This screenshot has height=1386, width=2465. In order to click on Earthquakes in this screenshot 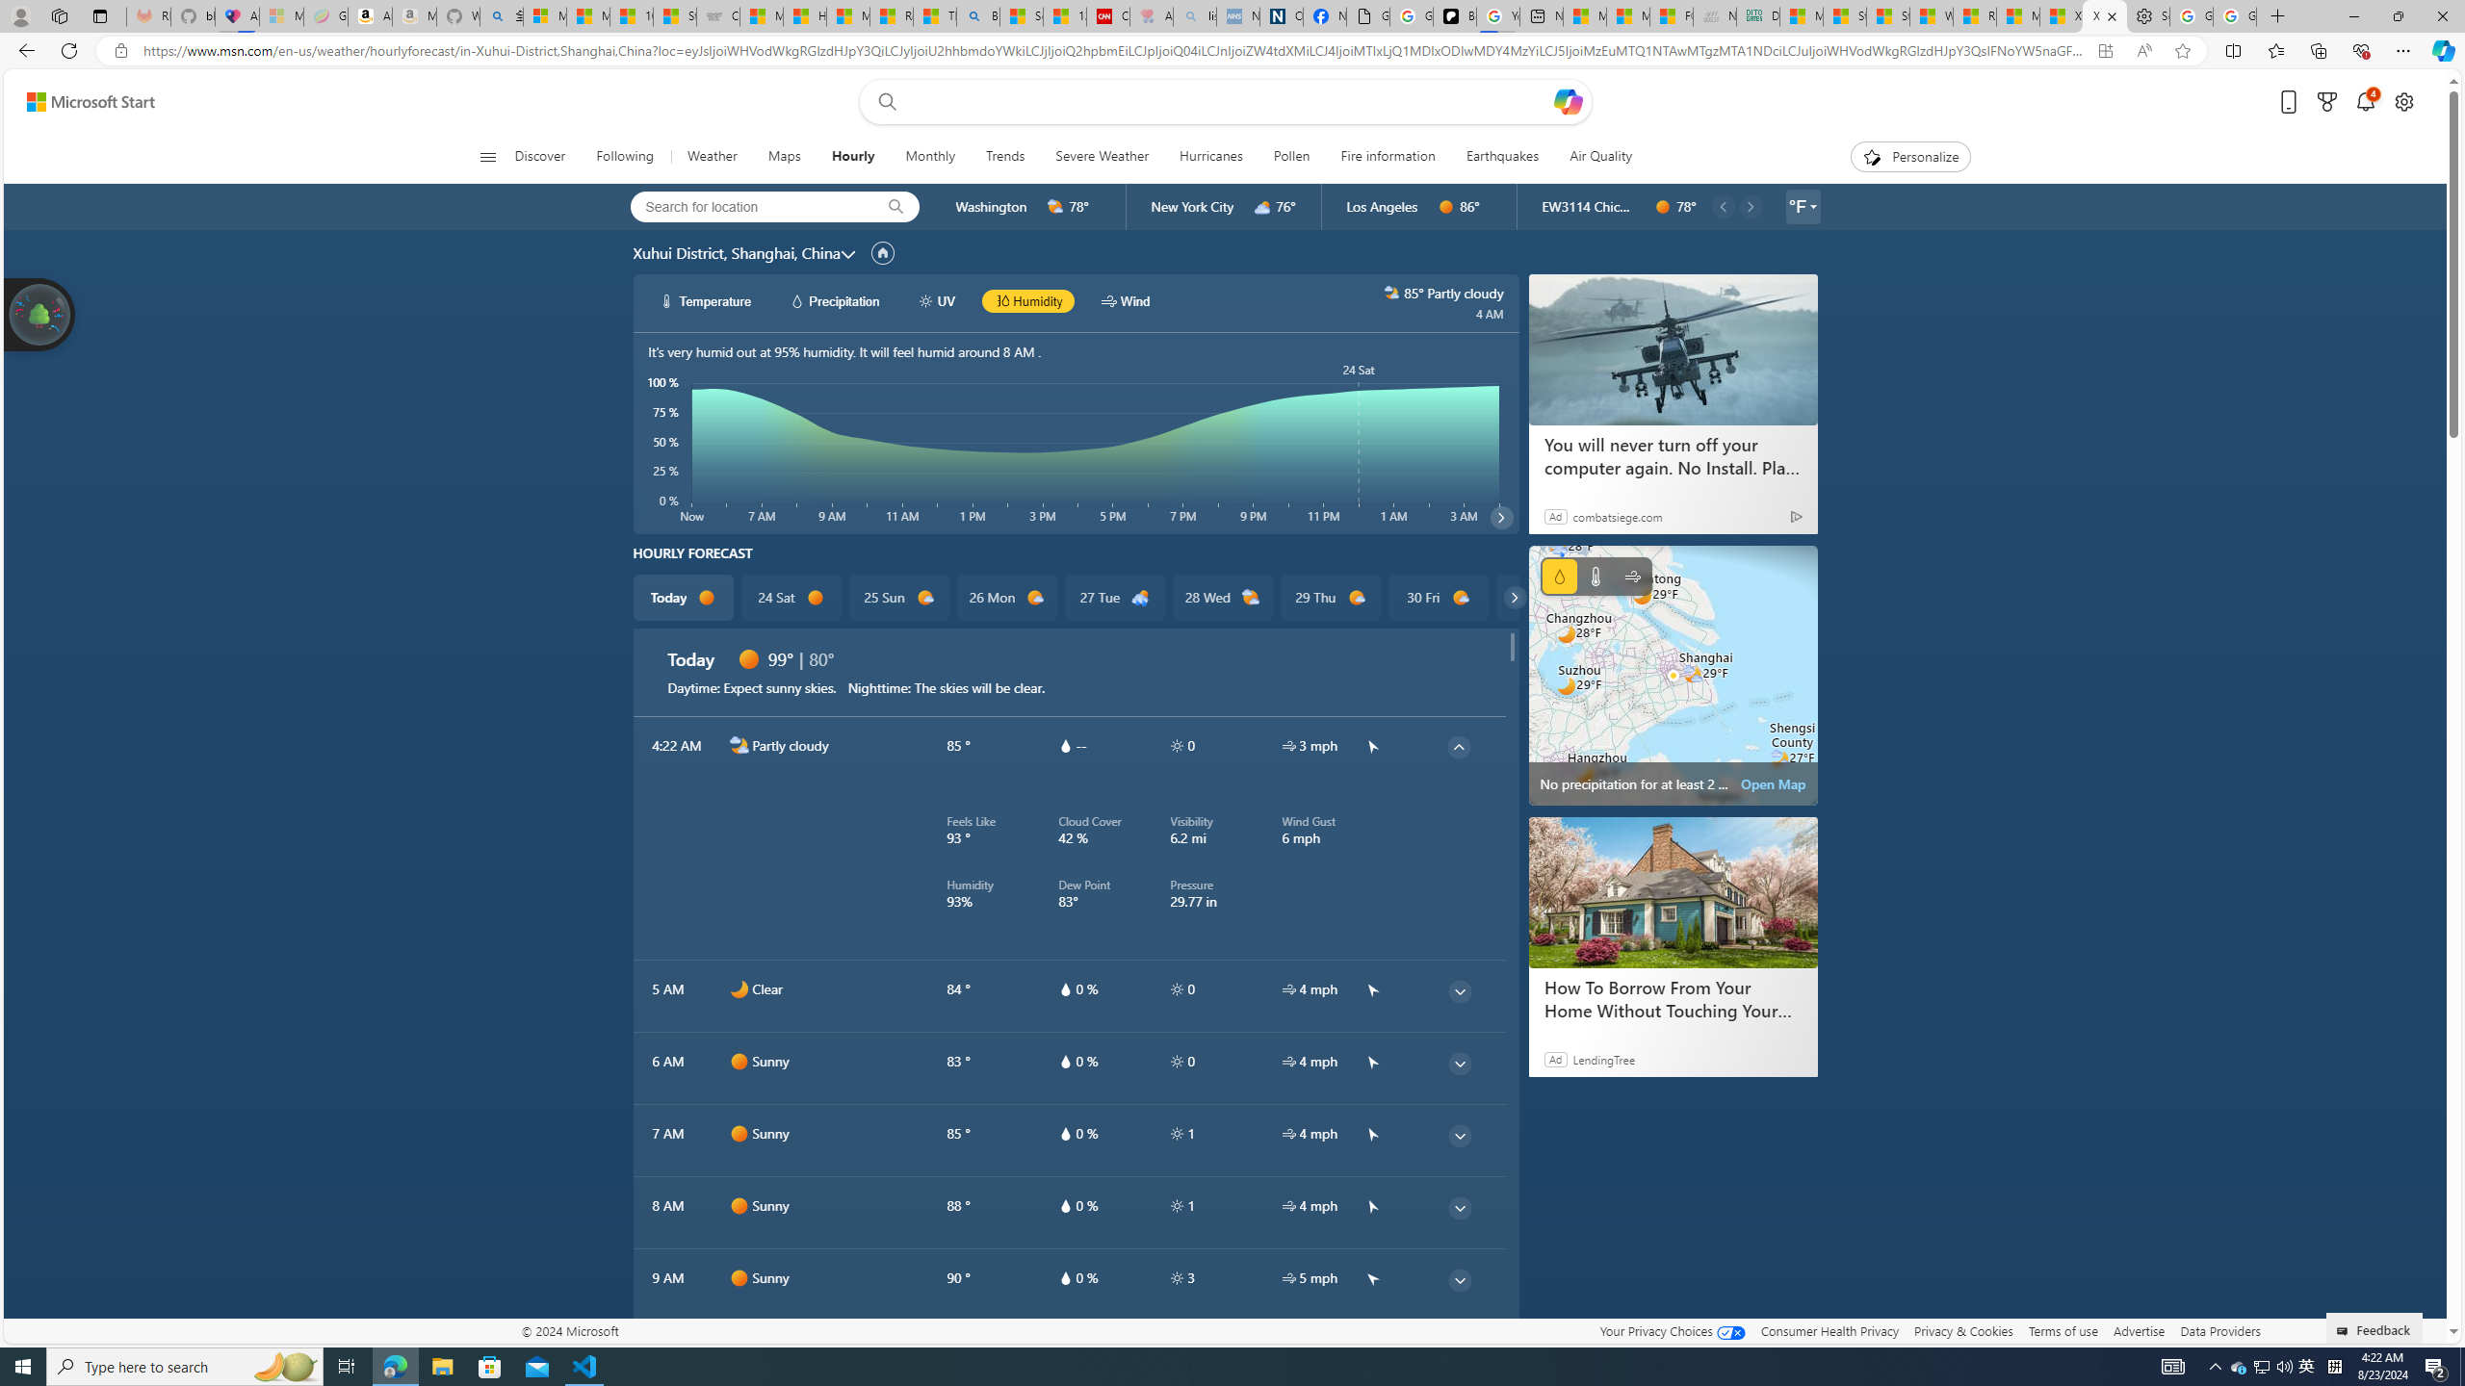, I will do `click(1504, 157)`.